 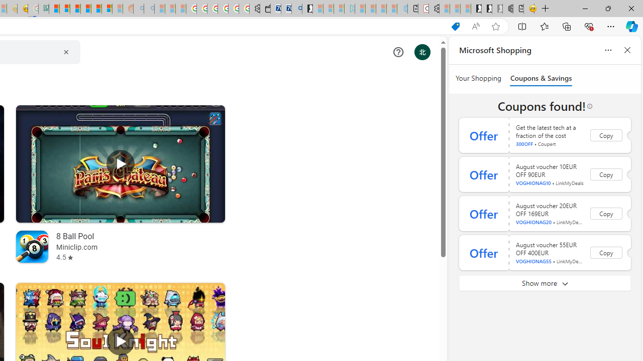 I want to click on Settings and more (Alt+F), so click(x=611, y=26).